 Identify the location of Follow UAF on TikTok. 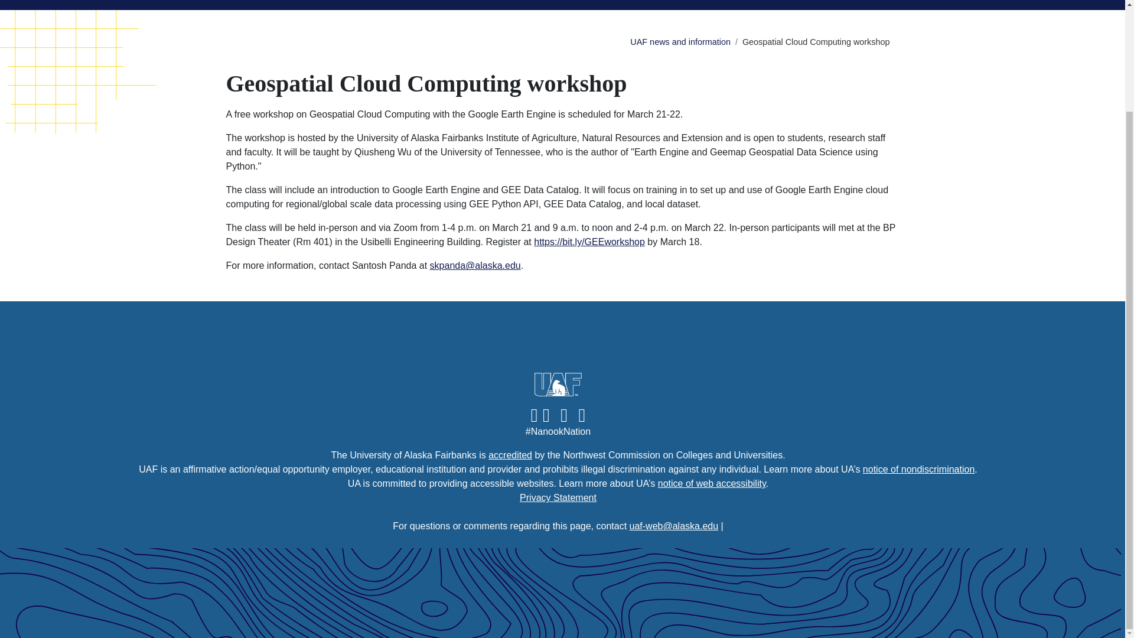
(564, 415).